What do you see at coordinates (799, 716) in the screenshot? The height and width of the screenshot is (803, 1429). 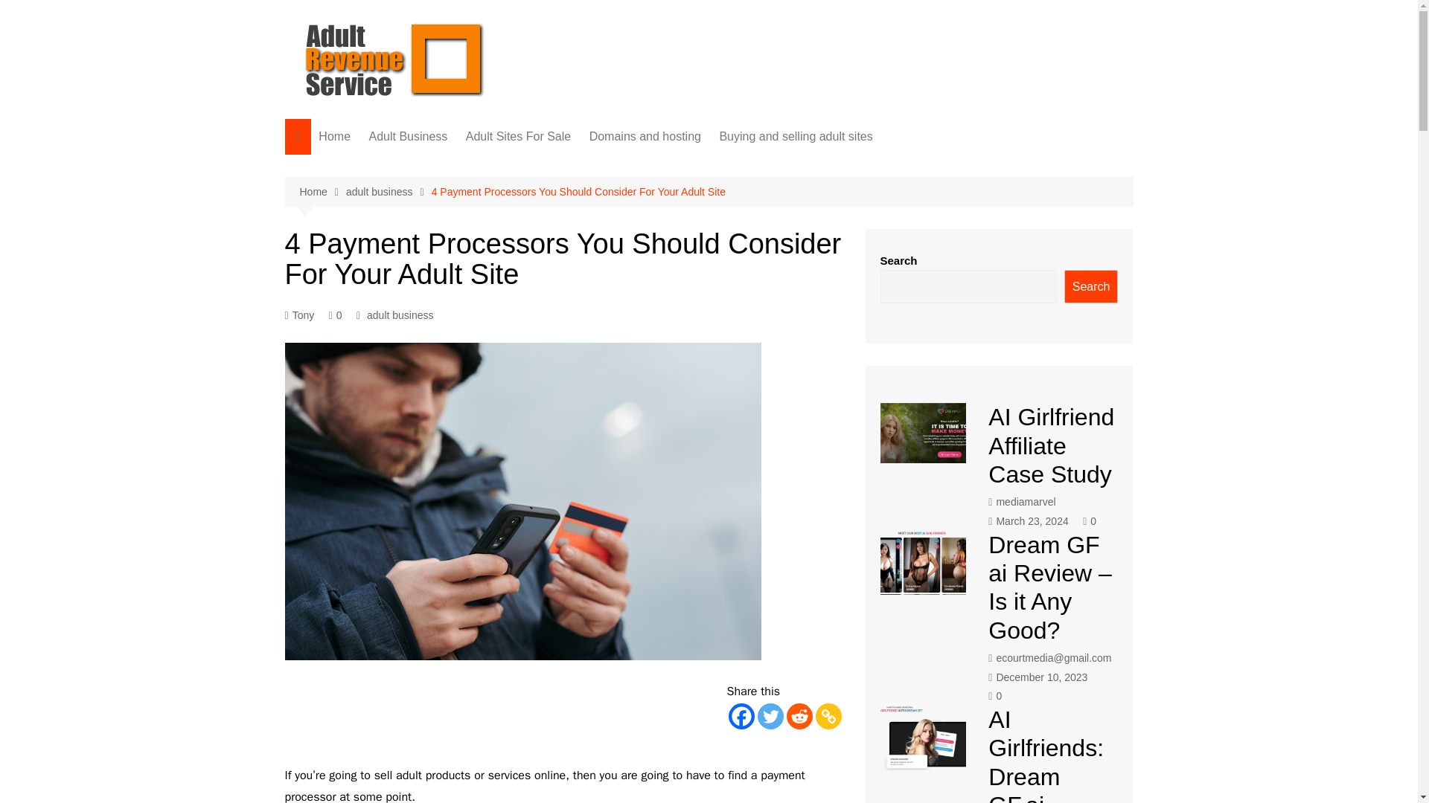 I see `Reddit` at bounding box center [799, 716].